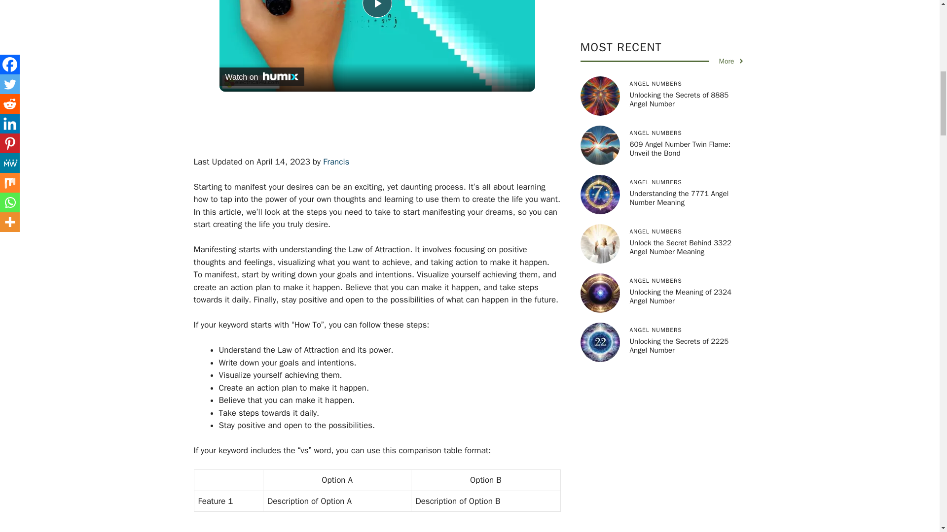  Describe the element at coordinates (377, 9) in the screenshot. I see `Play Video` at that location.